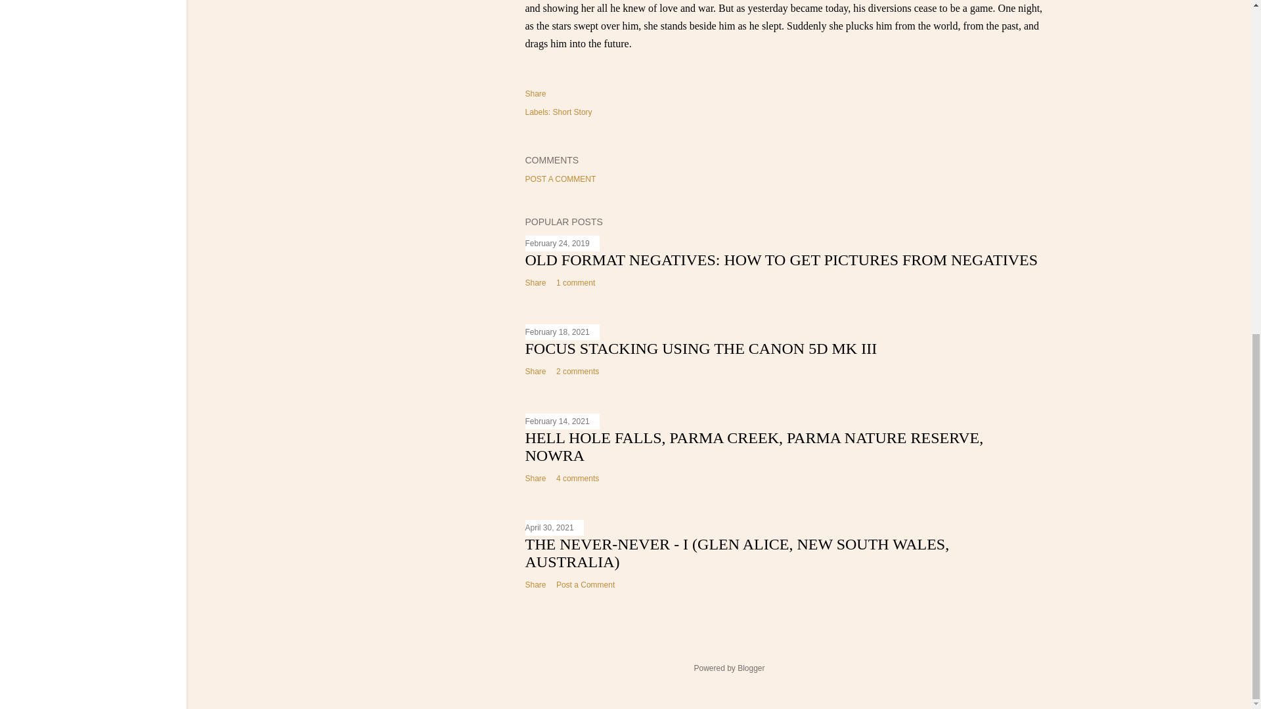 The height and width of the screenshot is (709, 1261). I want to click on HELL HOLE FALLS, PARMA CREEK, PARMA NATURE RESERVE, NOWRA, so click(754, 446).